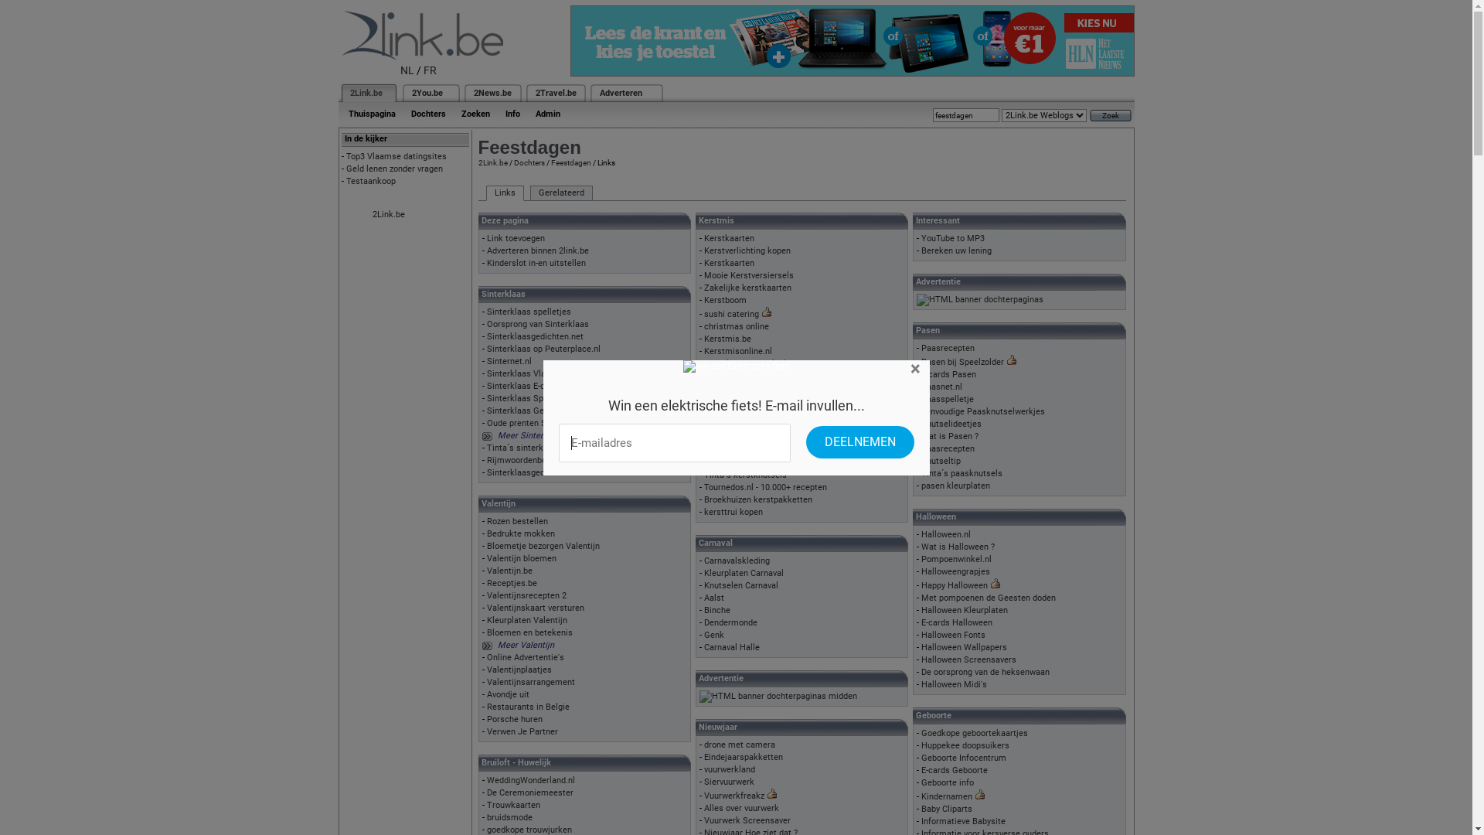  What do you see at coordinates (513, 806) in the screenshot?
I see `Trouwkaarten` at bounding box center [513, 806].